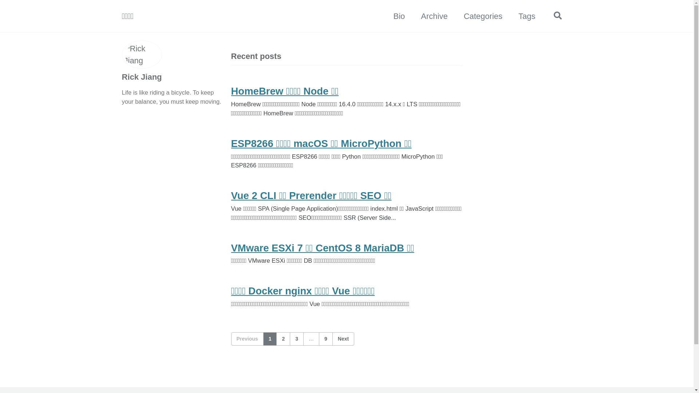 Image resolution: width=699 pixels, height=393 pixels. I want to click on Archive, so click(434, 16).